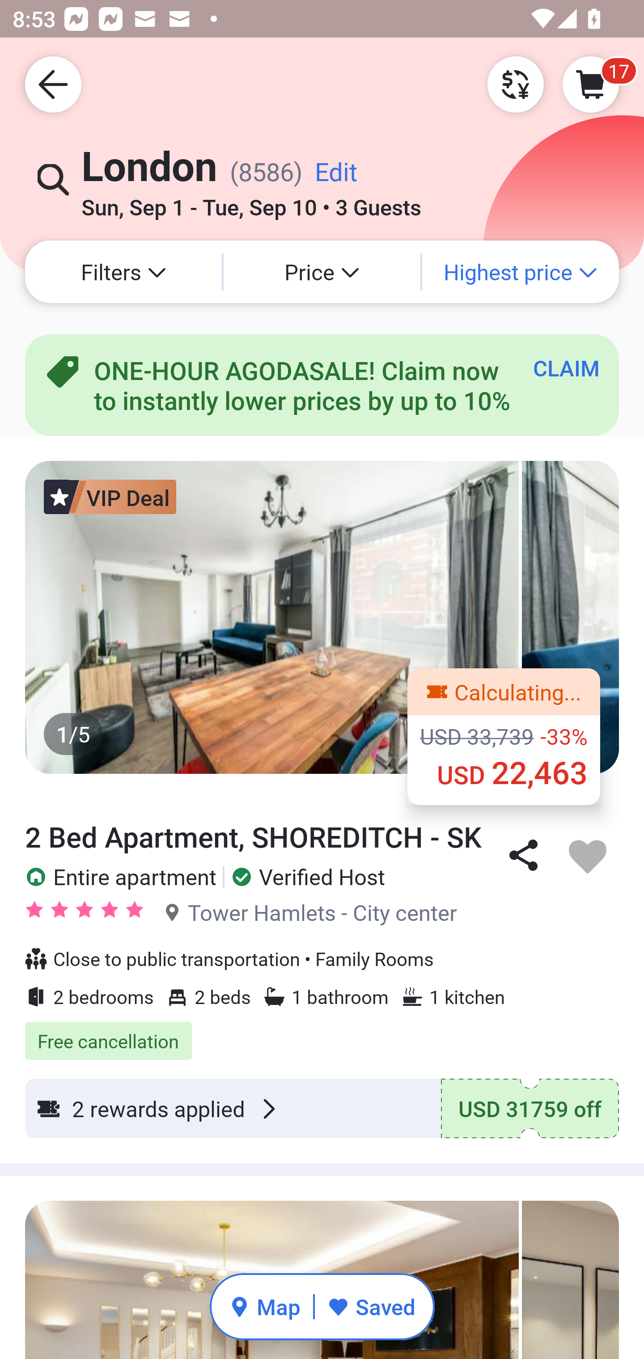 This screenshot has width=644, height=1359. Describe the element at coordinates (371, 1306) in the screenshot. I see `Saved` at that location.